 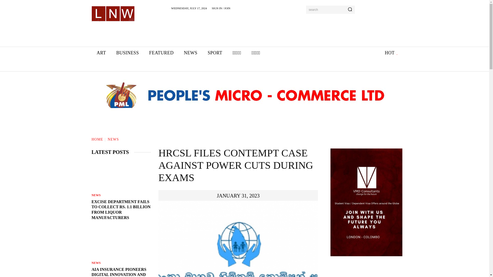 What do you see at coordinates (127, 53) in the screenshot?
I see `BUSINESS` at bounding box center [127, 53].